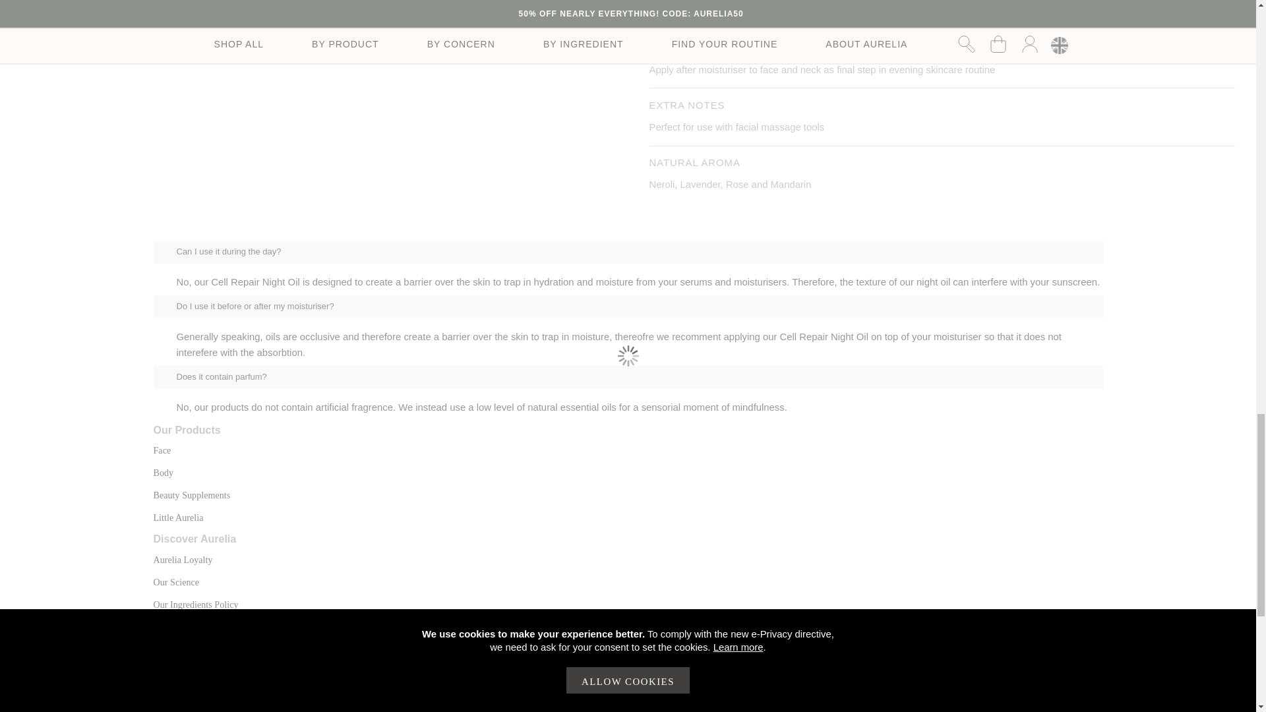  I want to click on Aurelia Loyalty, so click(183, 560).